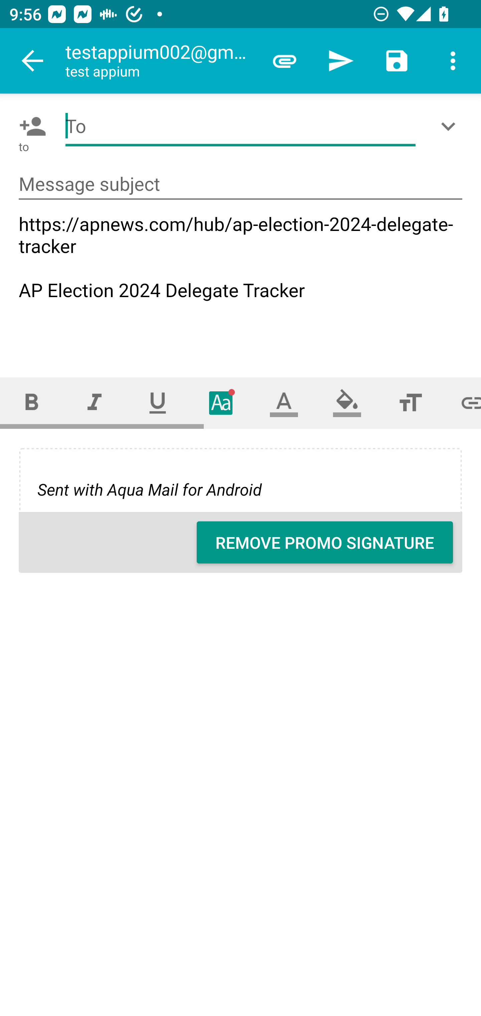  I want to click on Bold, so click(31, 402).